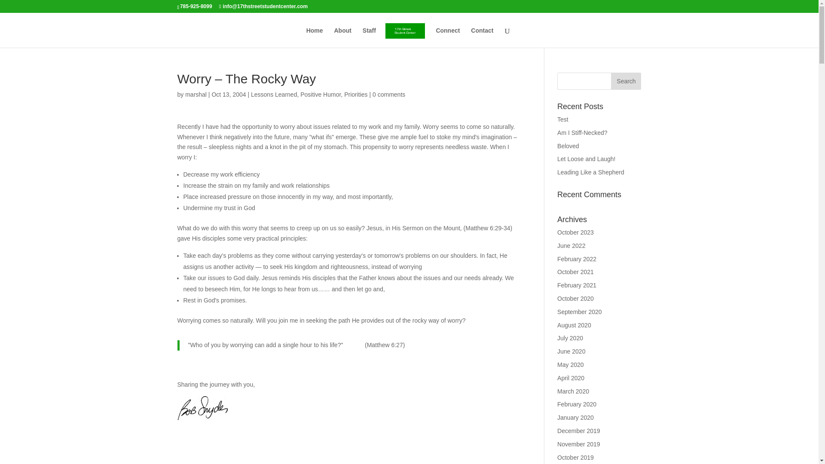  What do you see at coordinates (320, 94) in the screenshot?
I see `Positive Humor` at bounding box center [320, 94].